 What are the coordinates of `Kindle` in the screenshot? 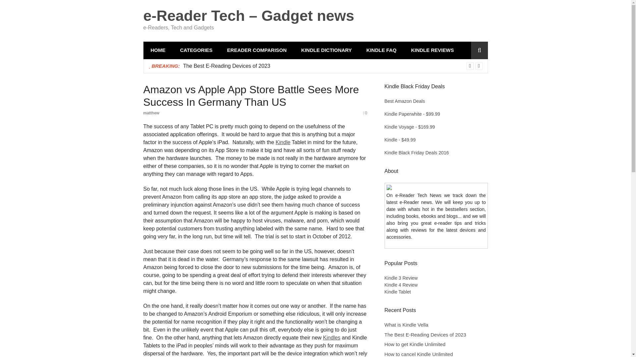 It's located at (283, 142).